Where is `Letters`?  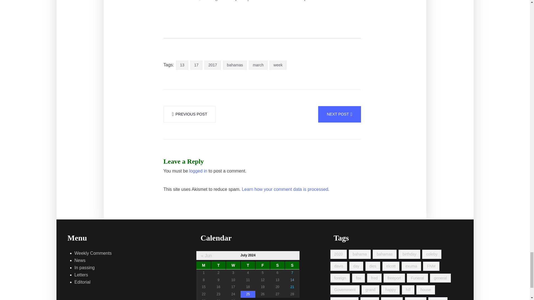
Letters is located at coordinates (81, 275).